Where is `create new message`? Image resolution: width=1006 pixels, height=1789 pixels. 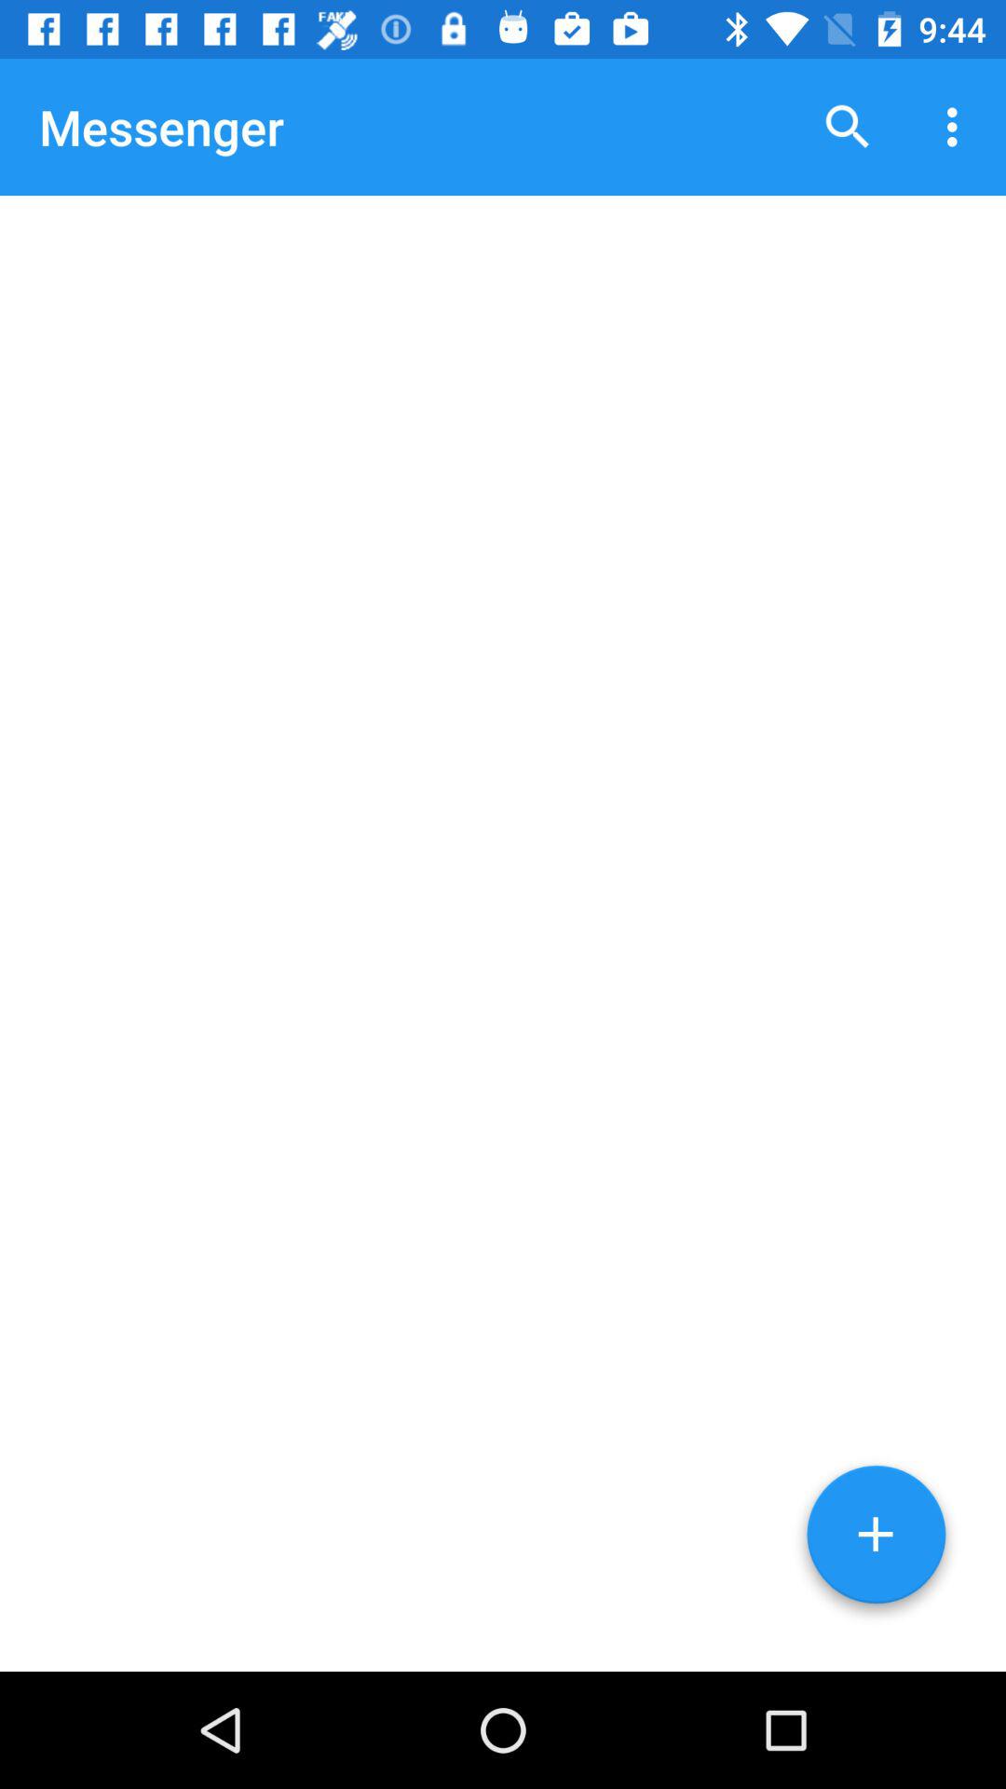 create new message is located at coordinates (876, 1541).